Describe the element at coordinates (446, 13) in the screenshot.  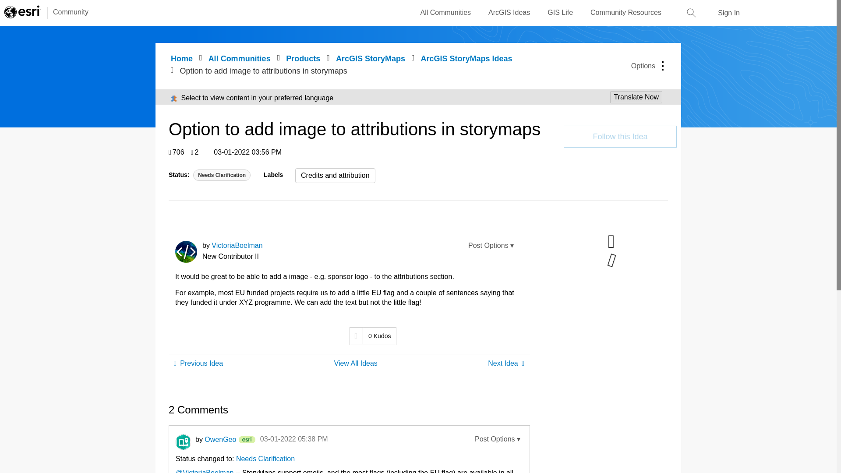
I see `All Communities` at that location.